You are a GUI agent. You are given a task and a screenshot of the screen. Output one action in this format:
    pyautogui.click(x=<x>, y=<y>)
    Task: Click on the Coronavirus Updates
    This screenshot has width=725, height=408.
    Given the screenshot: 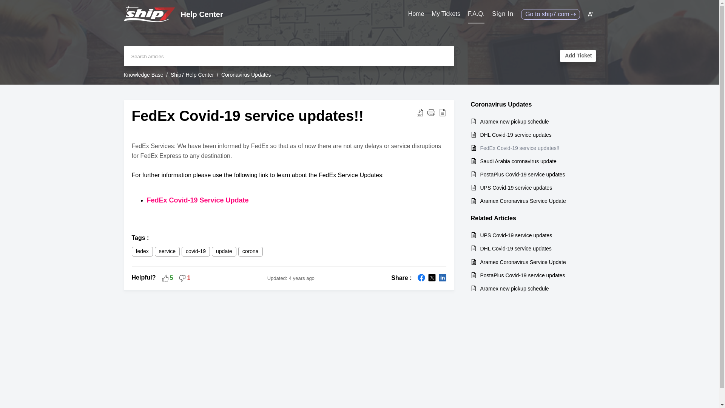 What is the action you would take?
    pyautogui.click(x=246, y=75)
    